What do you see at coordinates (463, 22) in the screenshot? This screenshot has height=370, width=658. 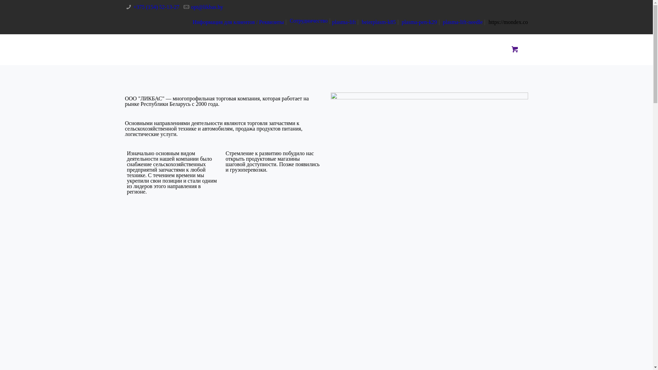 I see `plasma-lift-needle` at bounding box center [463, 22].